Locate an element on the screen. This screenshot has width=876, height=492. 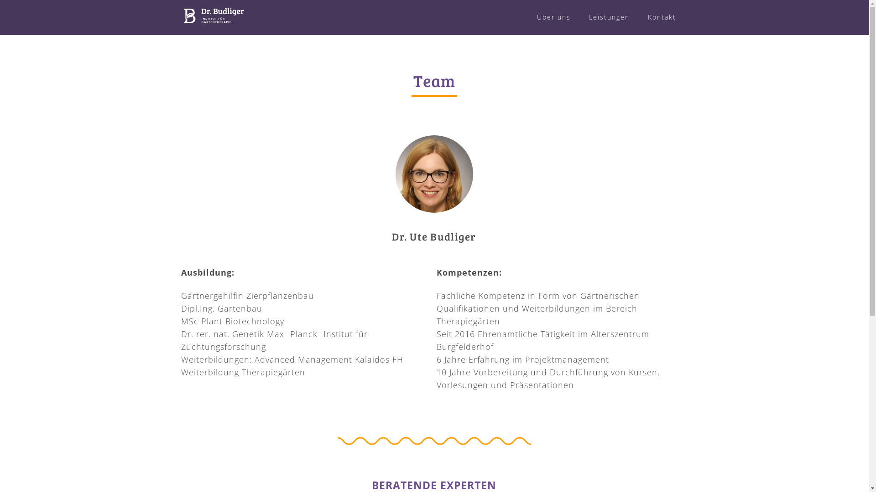
Skip to content is located at coordinates (0, 0).